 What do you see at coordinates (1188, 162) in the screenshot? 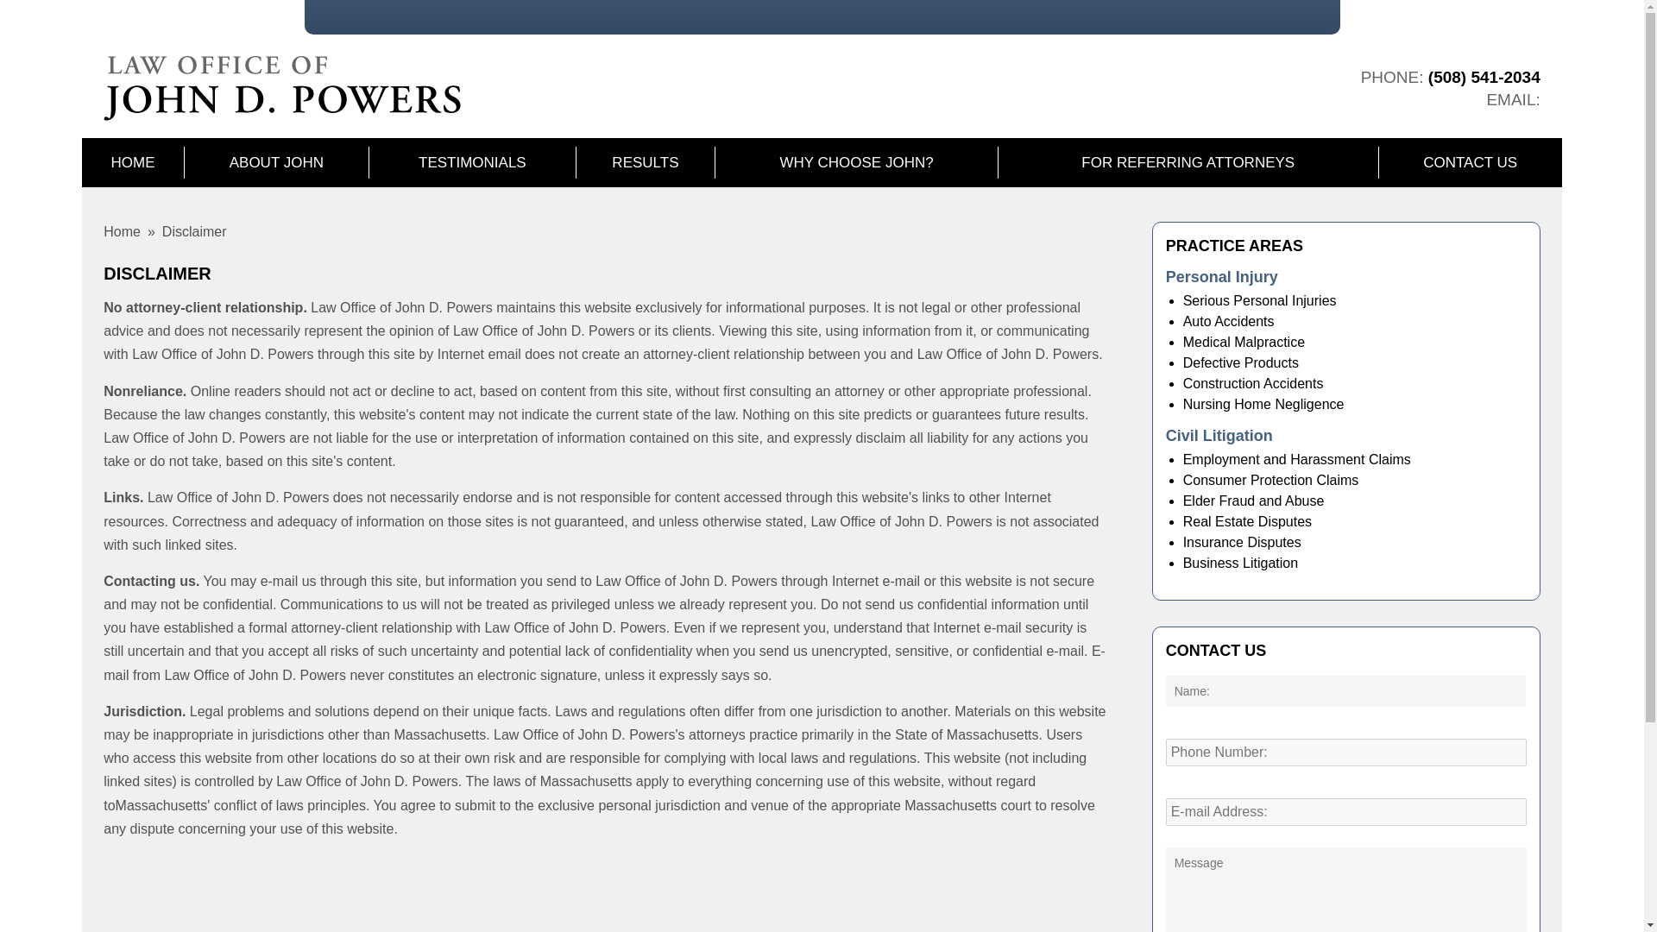
I see `FOR REFERRING ATTORNEYS` at bounding box center [1188, 162].